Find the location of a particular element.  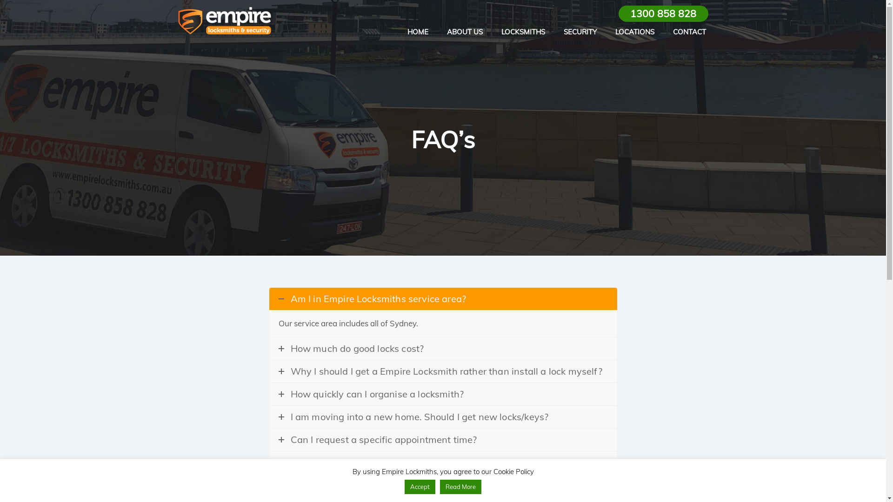

LOCKSMITHS is located at coordinates (523, 32).